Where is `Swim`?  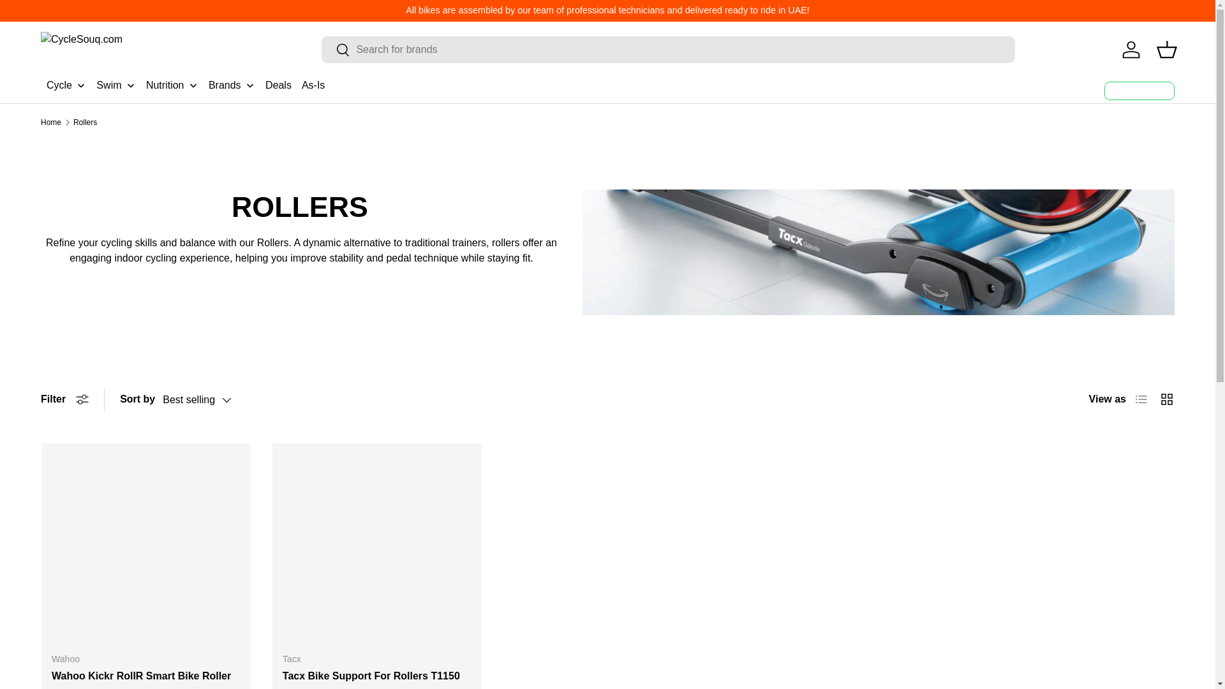 Swim is located at coordinates (116, 85).